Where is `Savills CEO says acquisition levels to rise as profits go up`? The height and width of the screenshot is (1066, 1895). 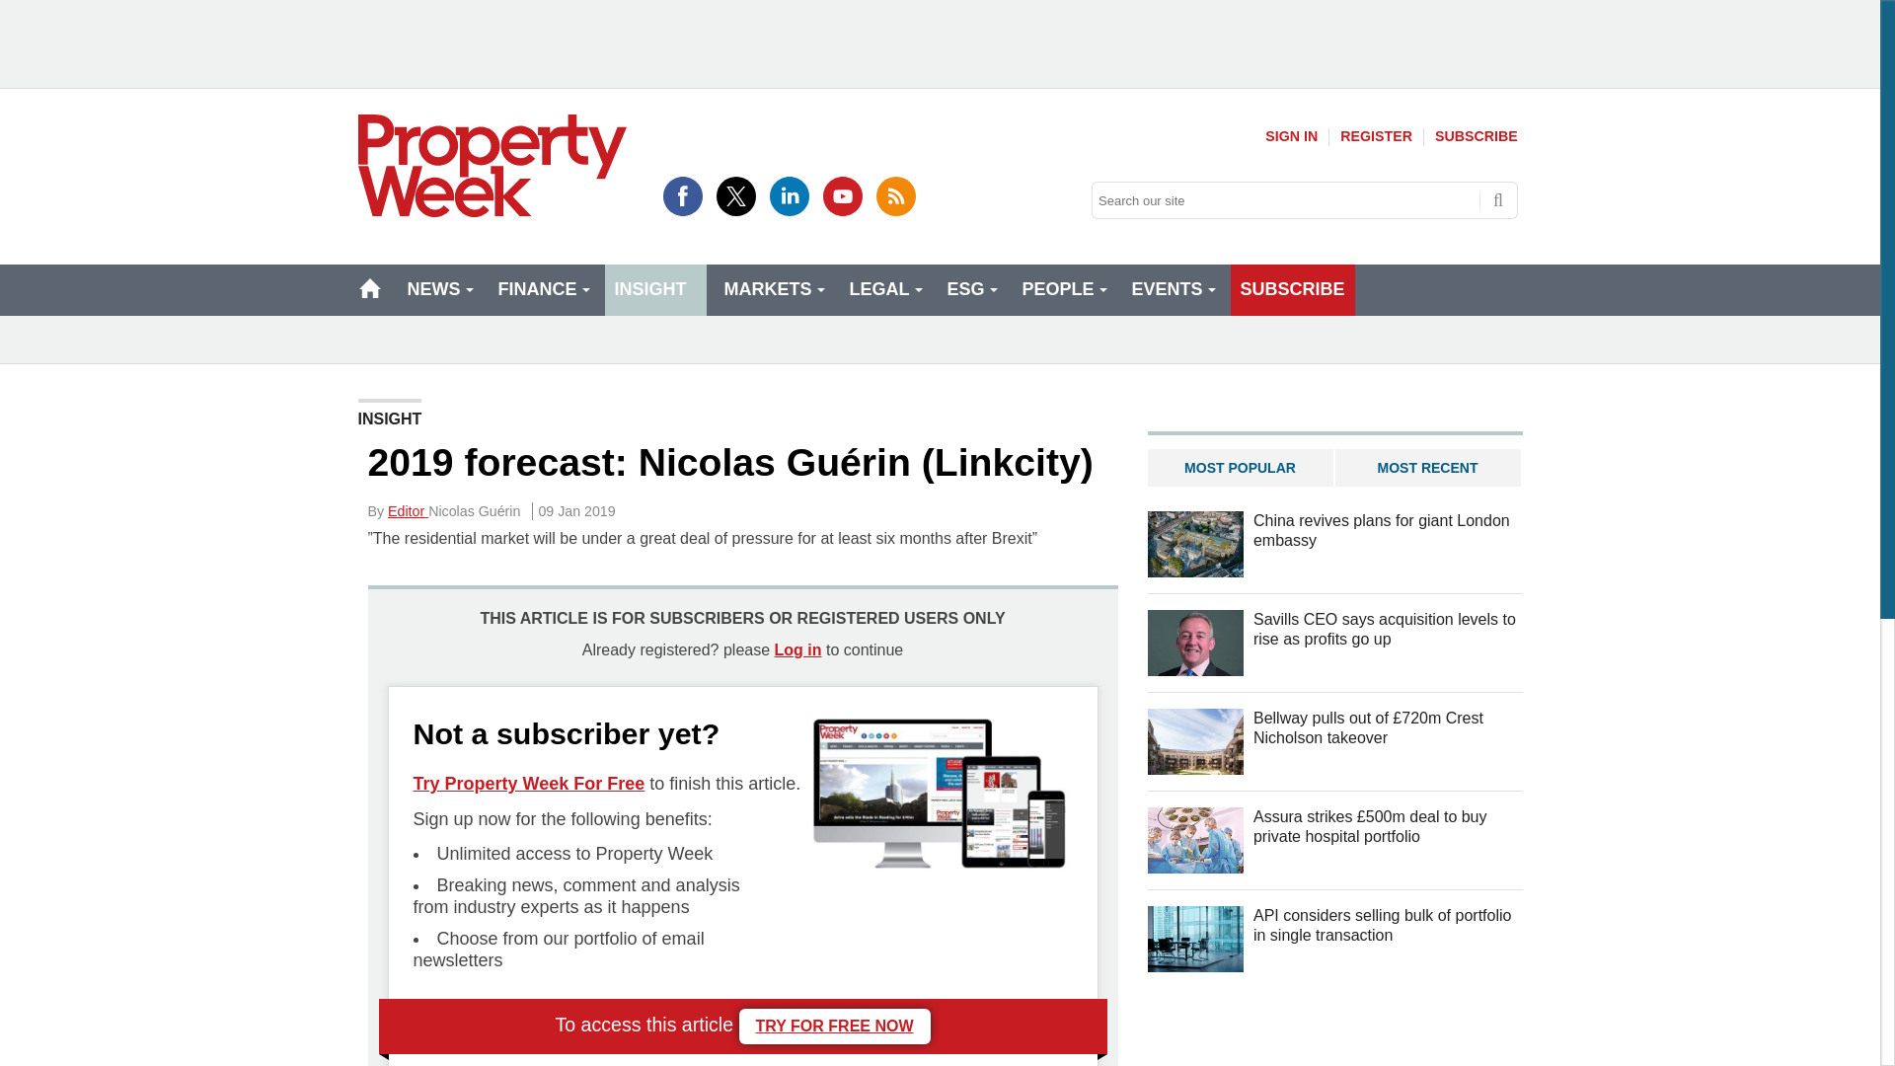 Savills CEO says acquisition levels to rise as profits go up is located at coordinates (1194, 642).